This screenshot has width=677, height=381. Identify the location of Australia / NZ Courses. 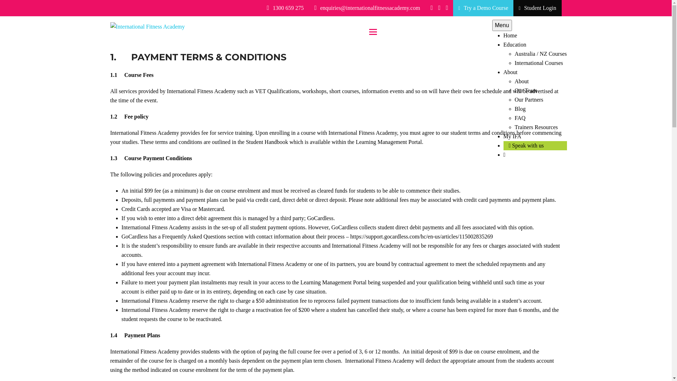
(541, 54).